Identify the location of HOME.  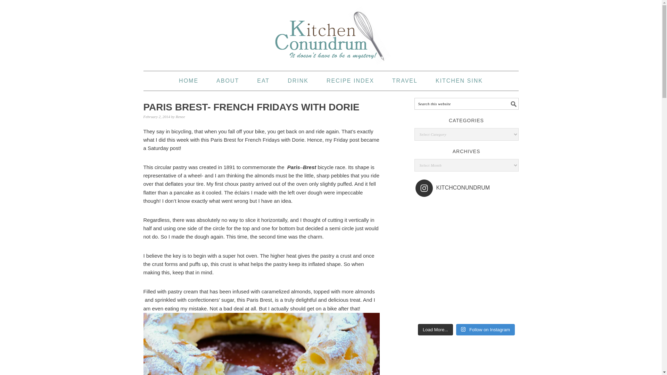
(188, 81).